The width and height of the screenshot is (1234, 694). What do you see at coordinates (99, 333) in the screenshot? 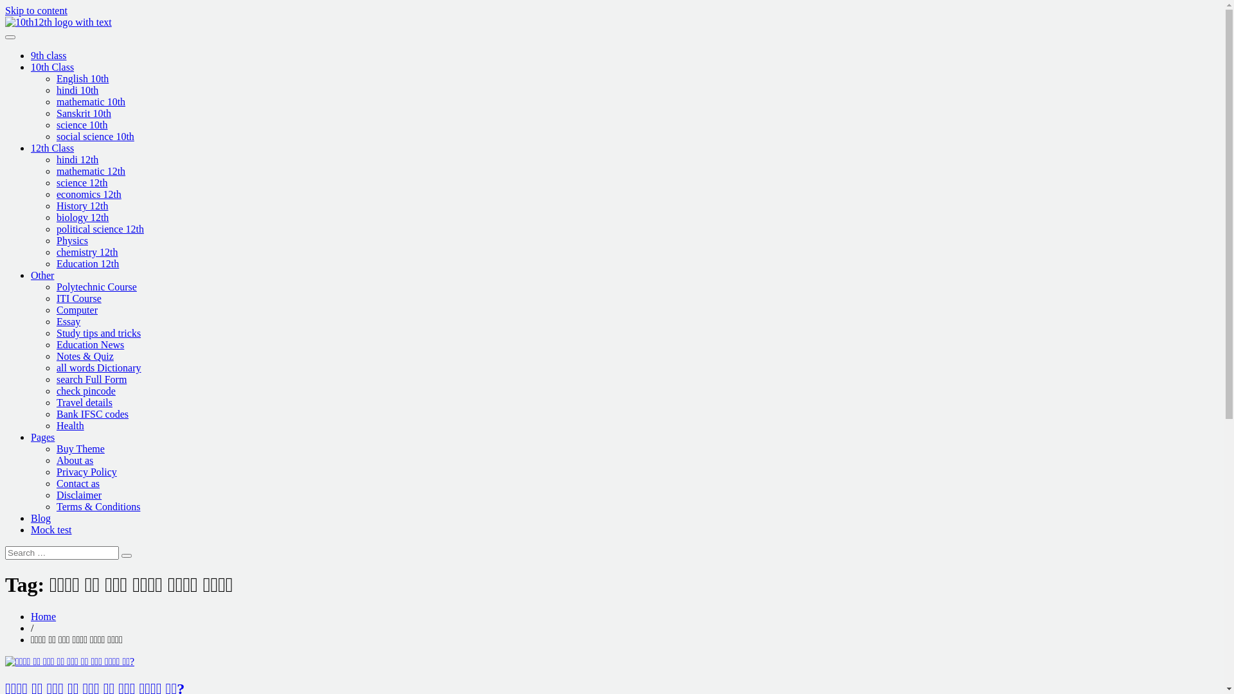
I see `Study tips and tricks` at bounding box center [99, 333].